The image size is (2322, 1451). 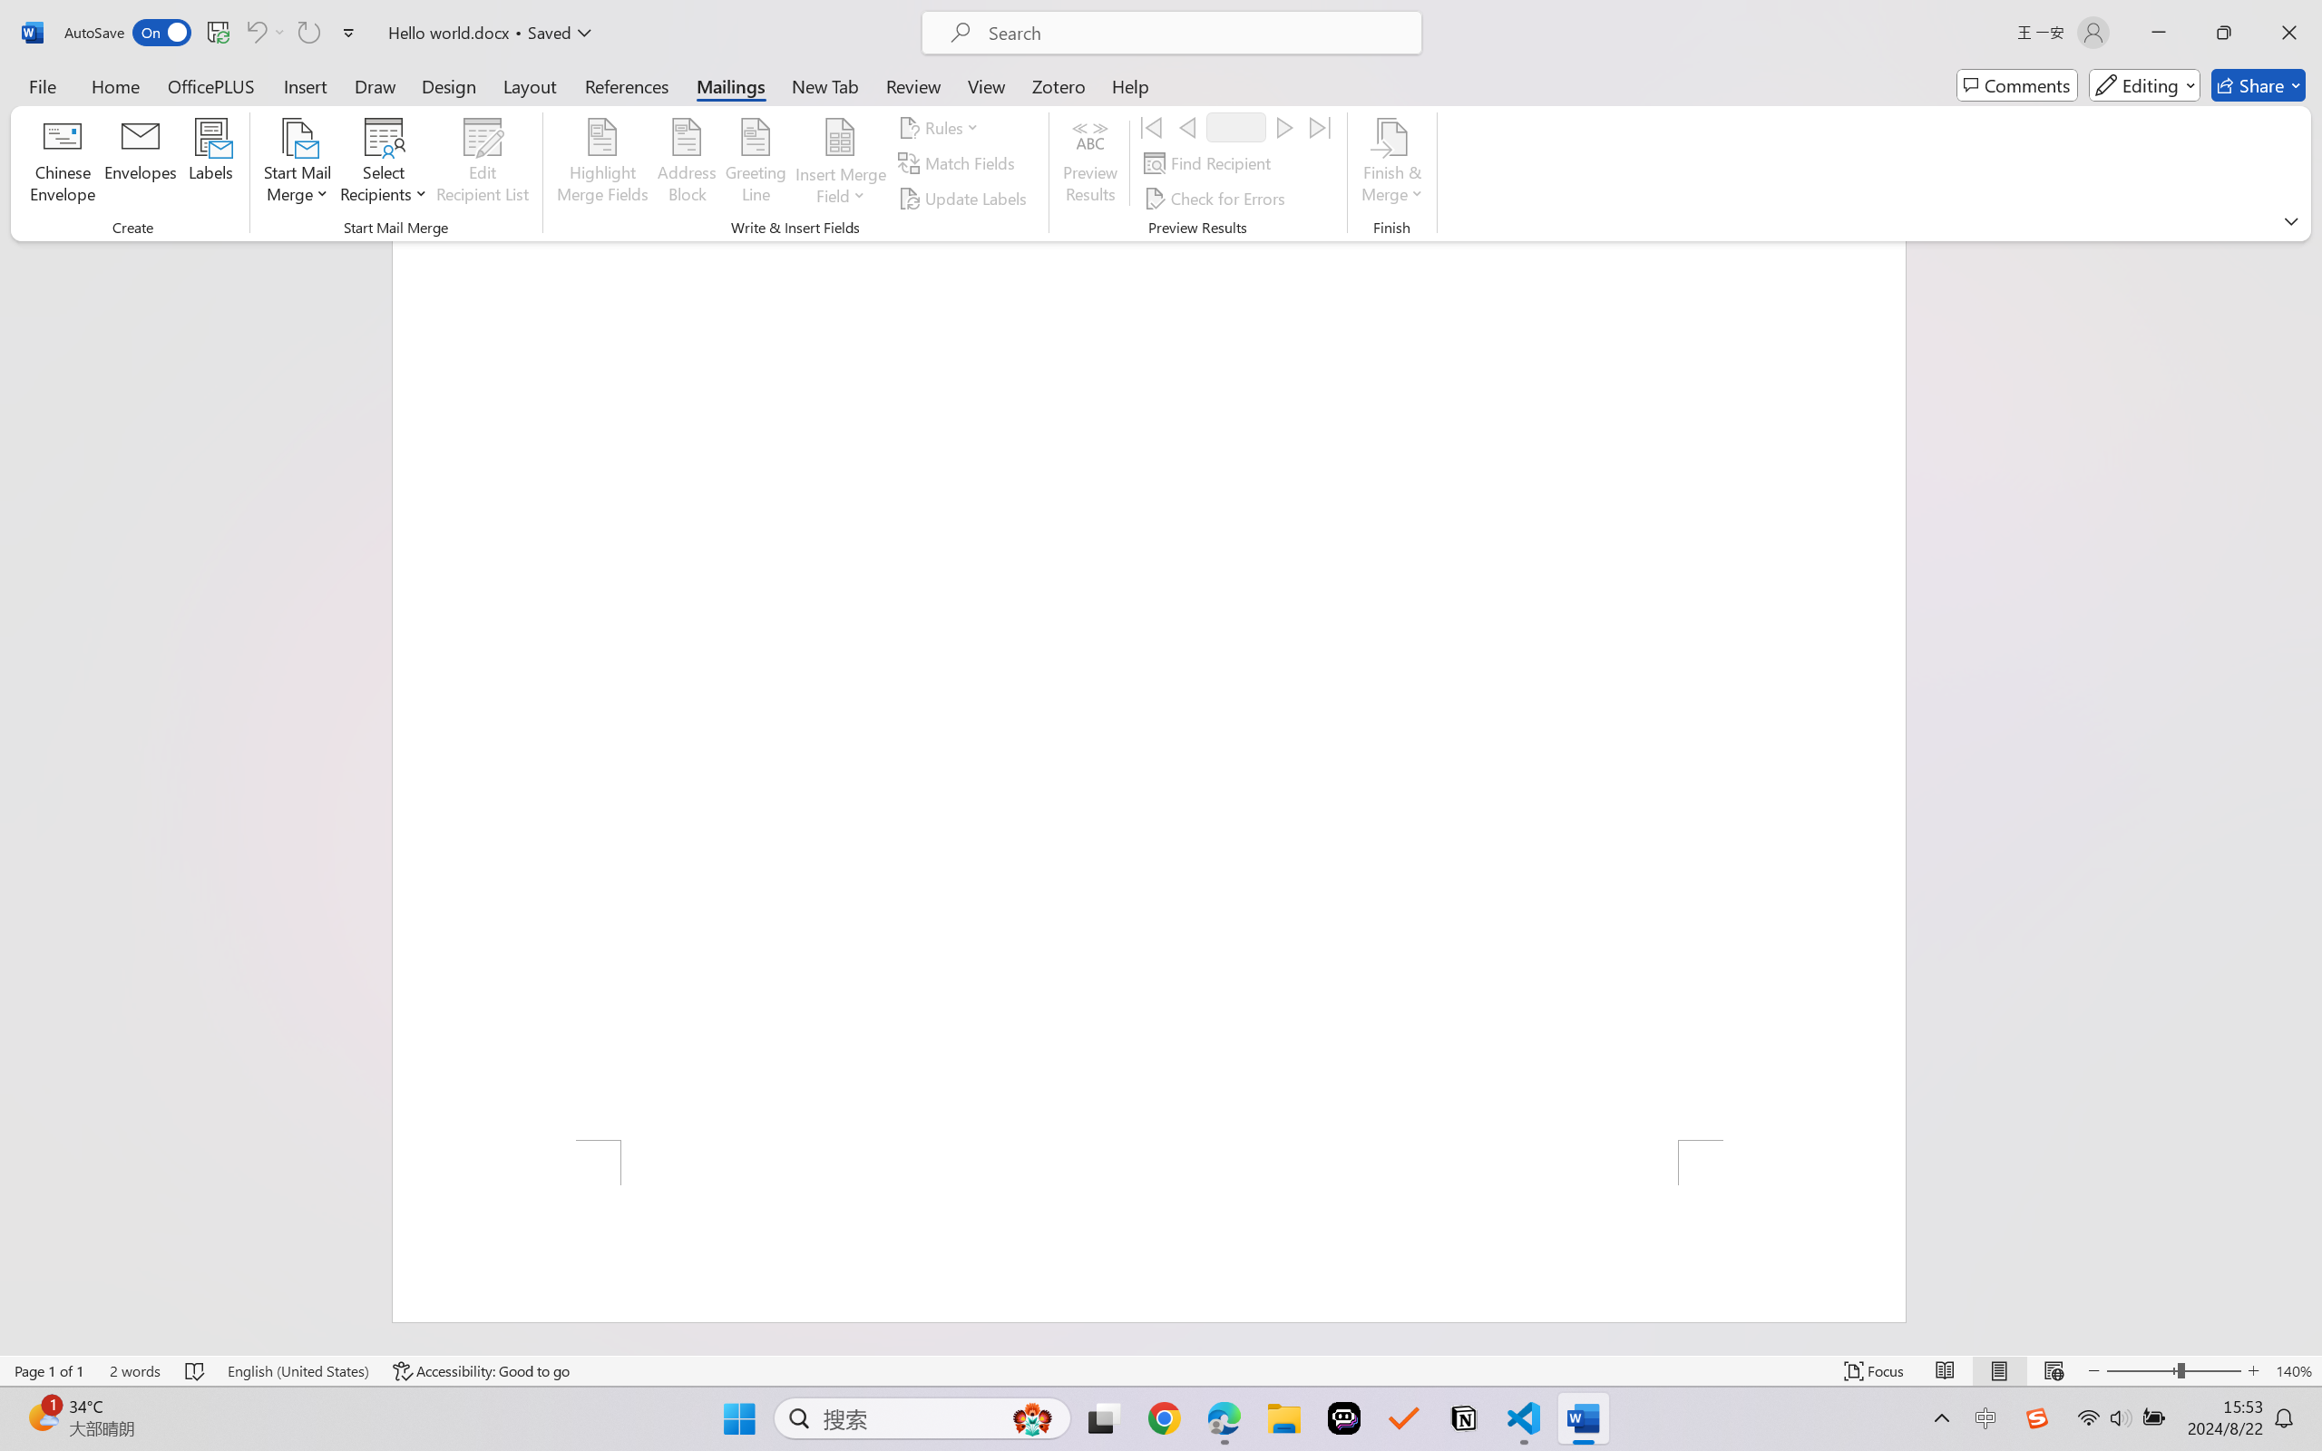 What do you see at coordinates (2259, 85) in the screenshot?
I see `Share` at bounding box center [2259, 85].